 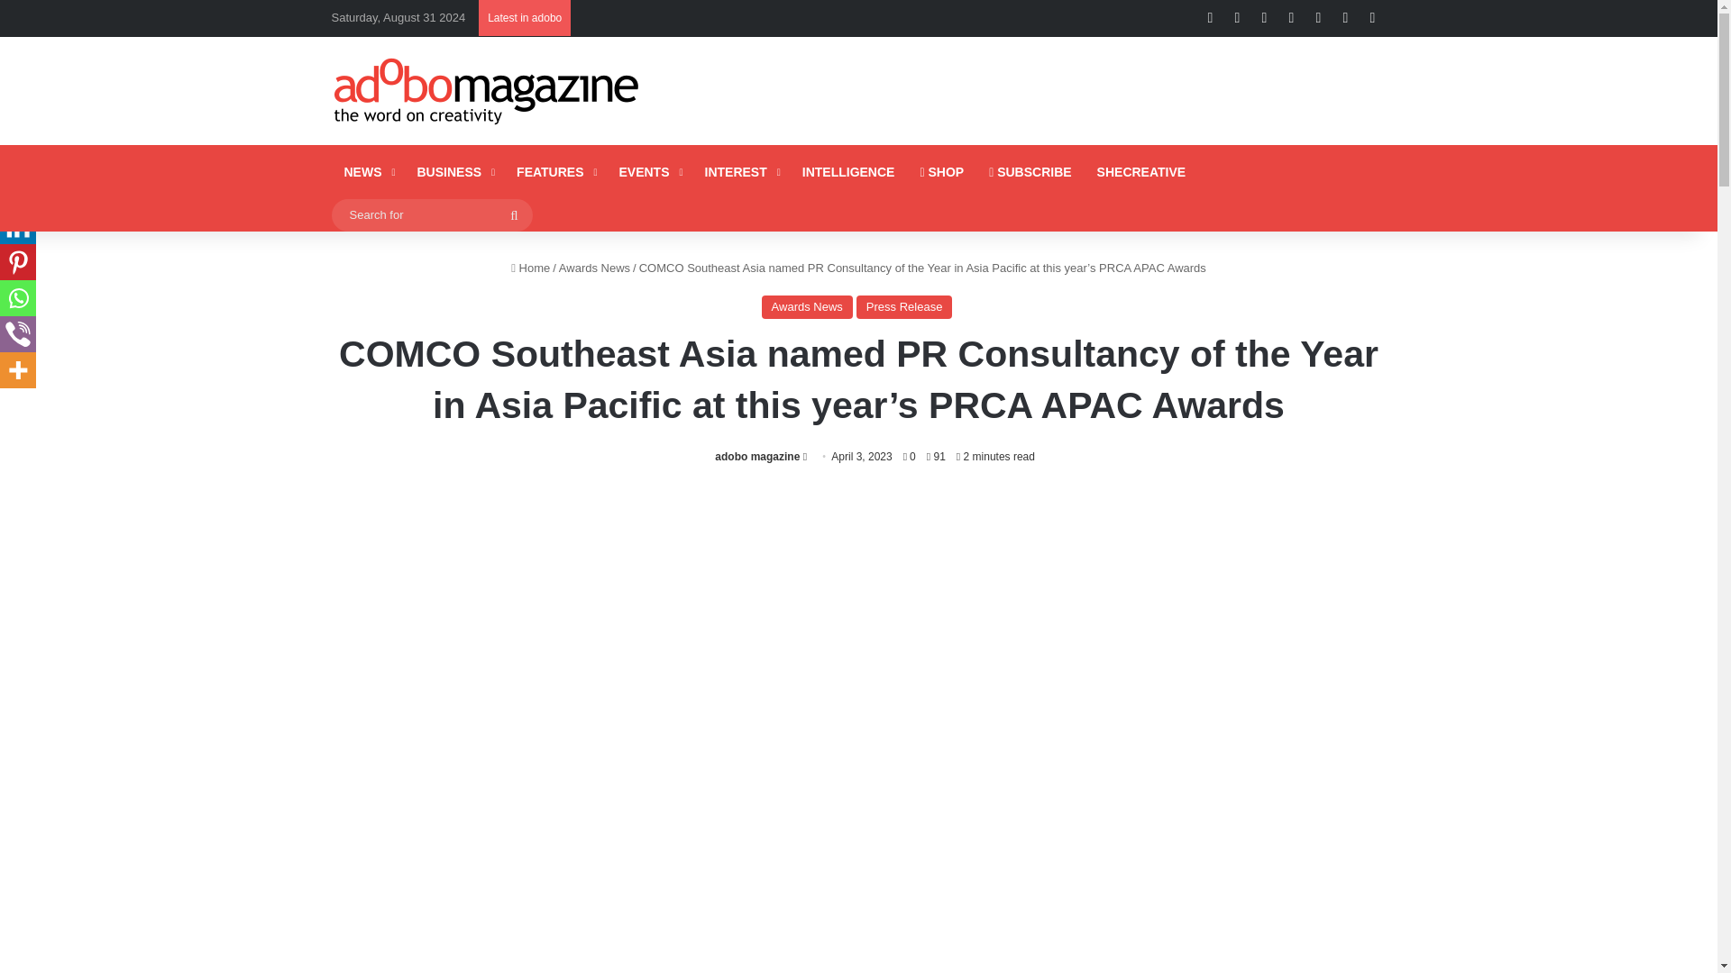 What do you see at coordinates (554, 171) in the screenshot?
I see `FEATURES` at bounding box center [554, 171].